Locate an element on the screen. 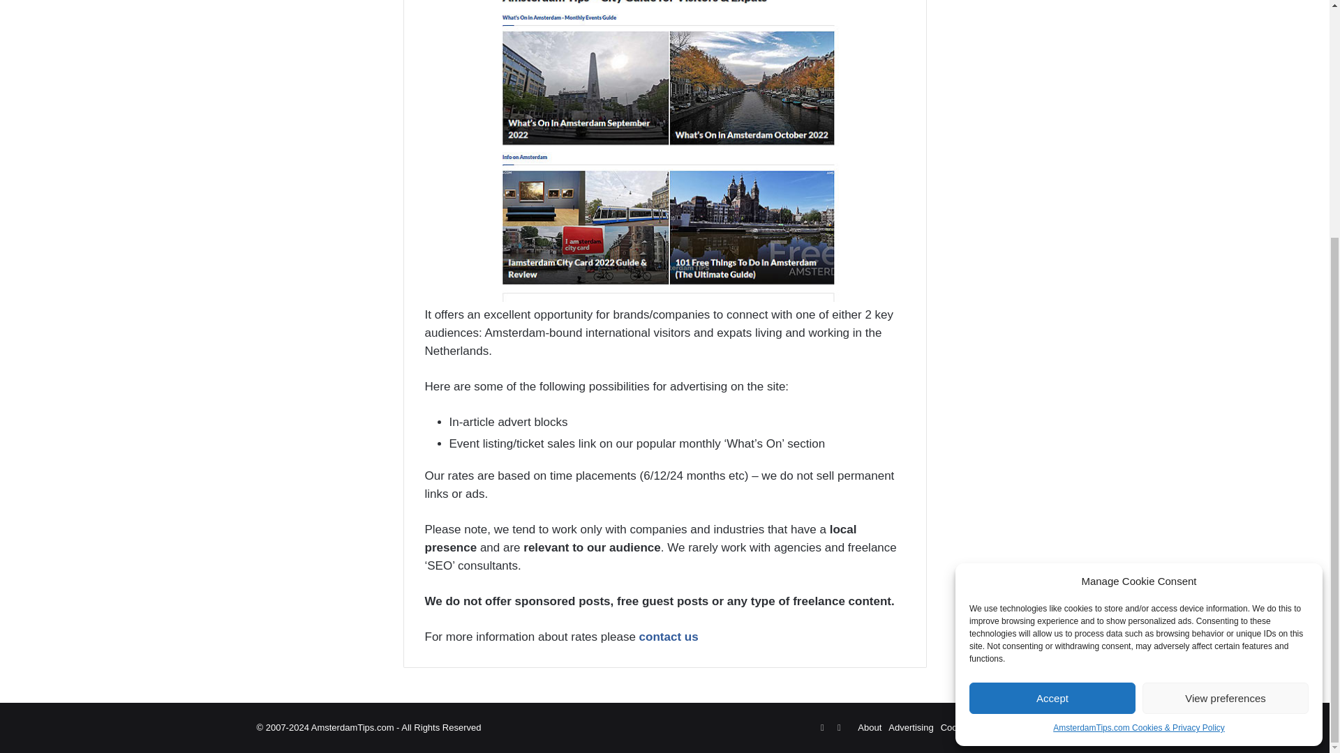 This screenshot has height=753, width=1340. contact us is located at coordinates (669, 637).